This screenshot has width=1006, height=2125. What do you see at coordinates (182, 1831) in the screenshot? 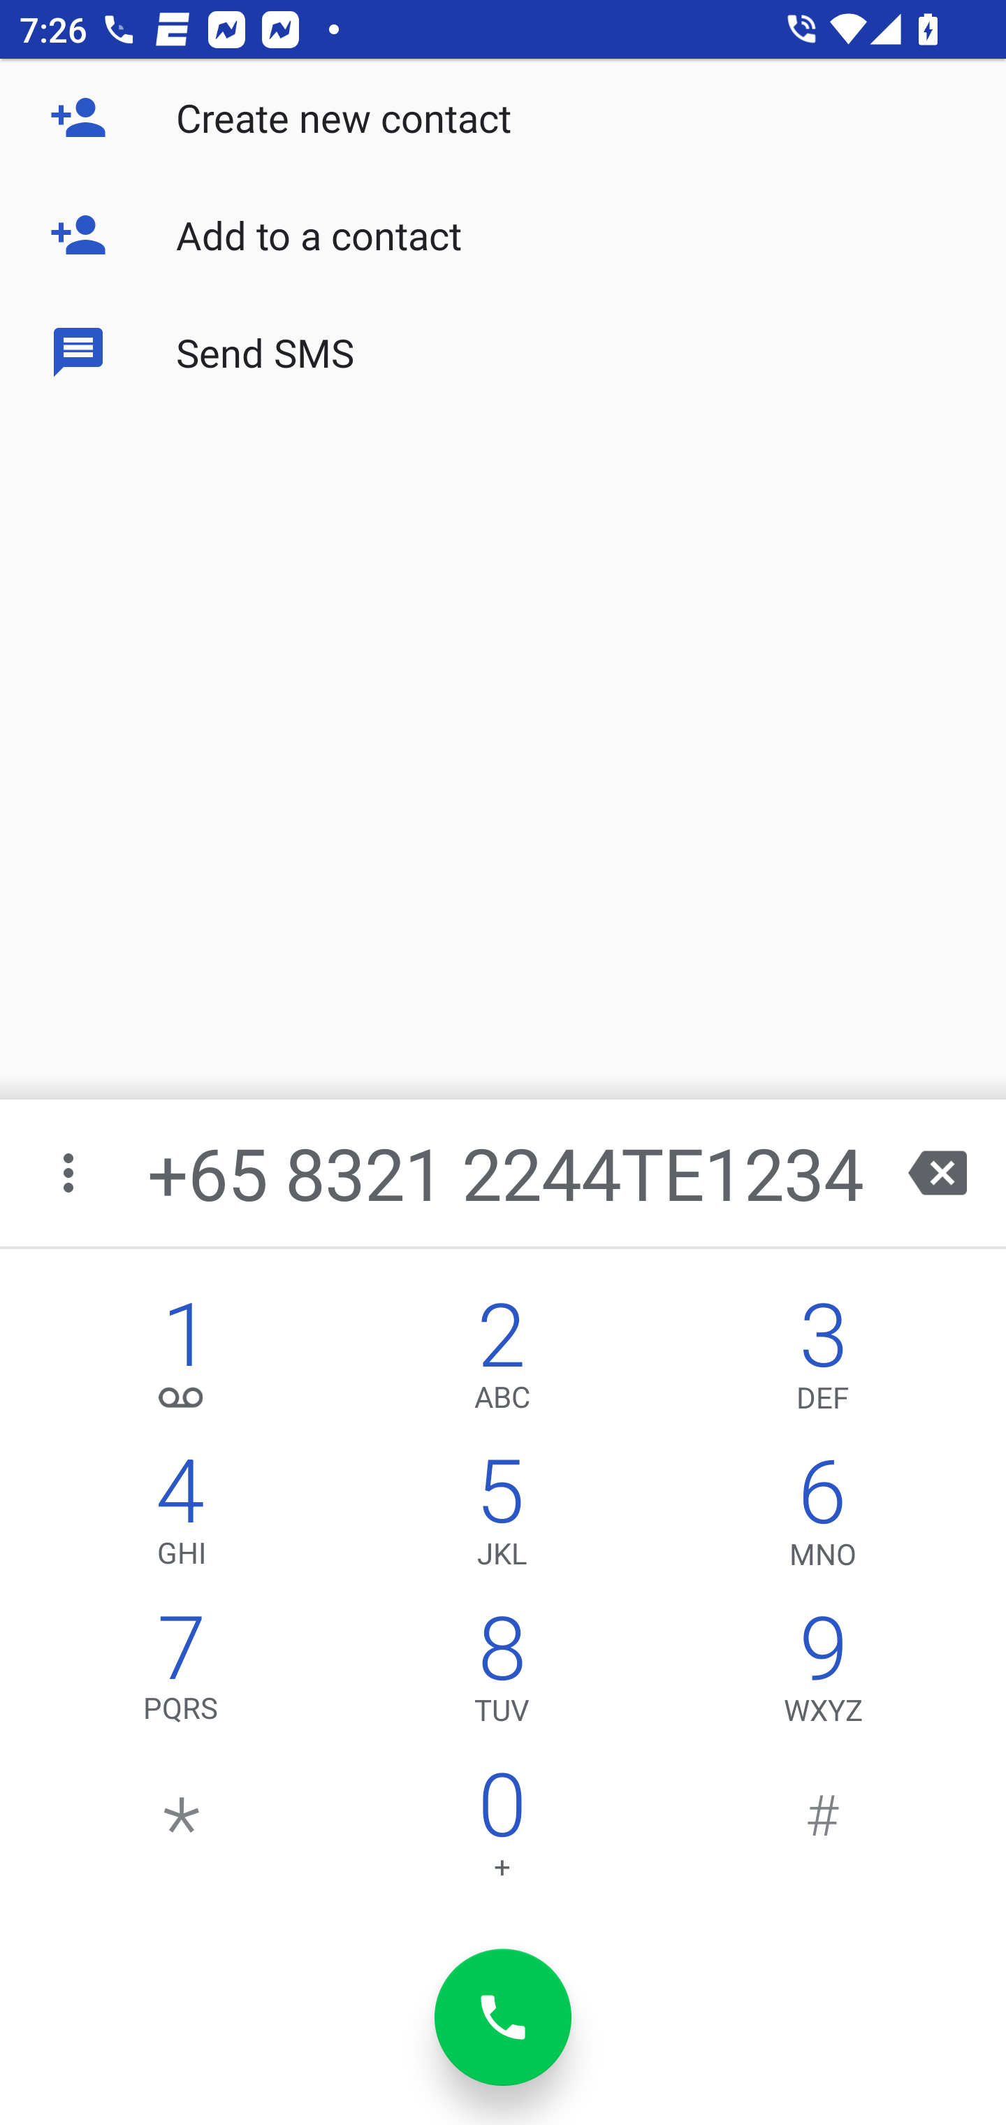
I see `*` at bounding box center [182, 1831].